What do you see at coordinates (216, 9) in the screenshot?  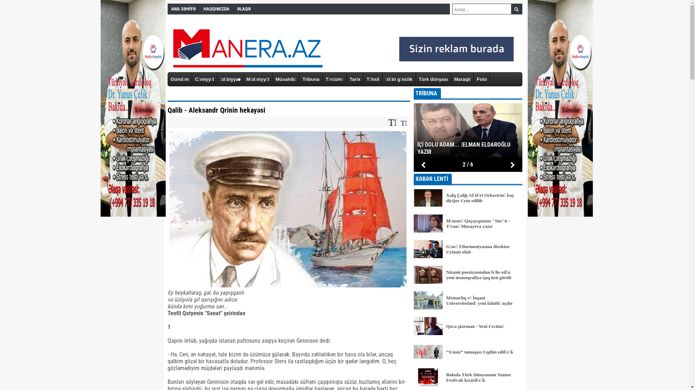 I see `HAQQIMIZDA` at bounding box center [216, 9].